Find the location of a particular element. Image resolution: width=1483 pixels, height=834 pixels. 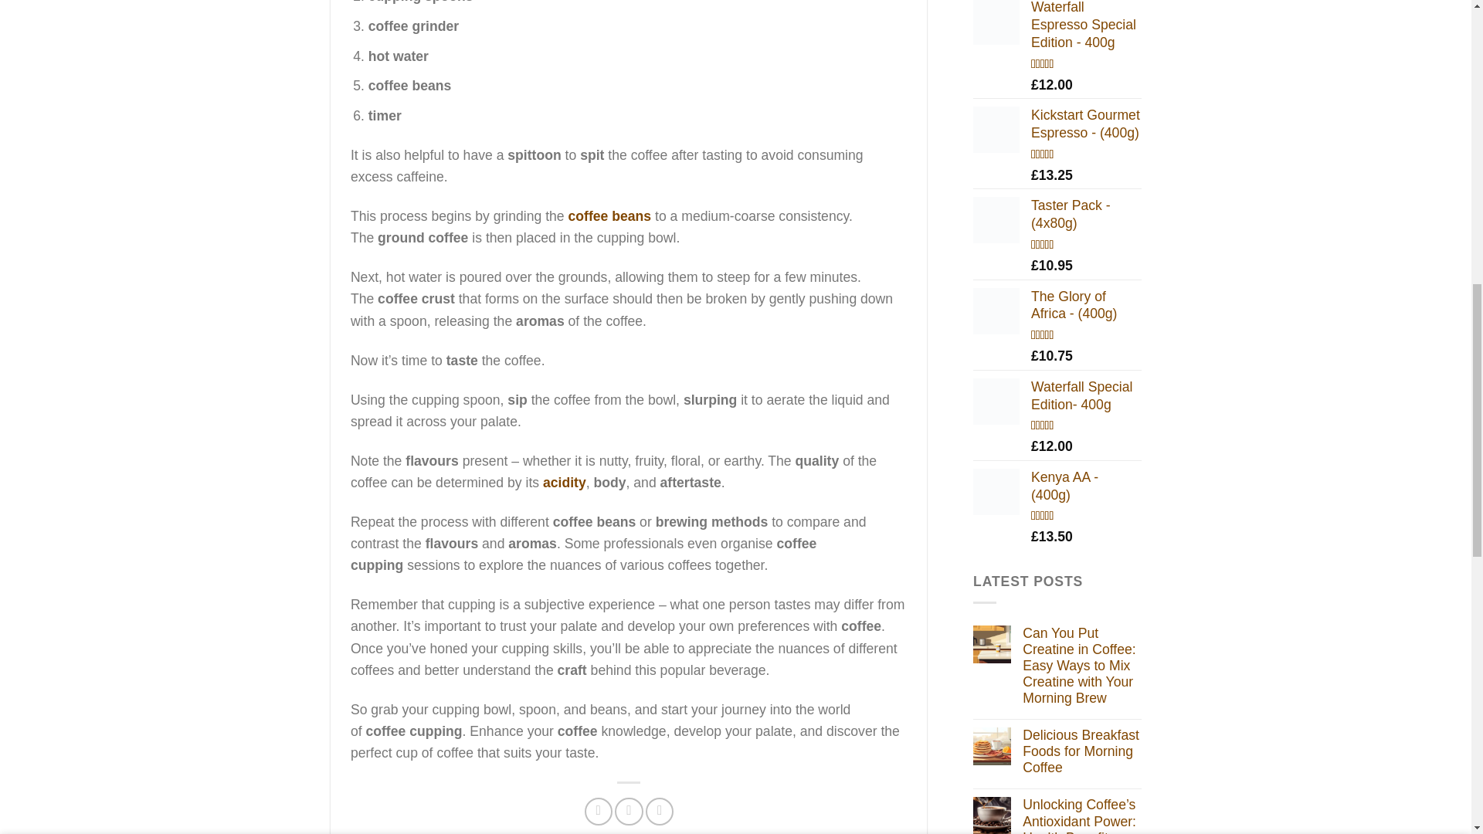

Delicious Breakfast Foods for Morning Coffee is located at coordinates (1081, 751).